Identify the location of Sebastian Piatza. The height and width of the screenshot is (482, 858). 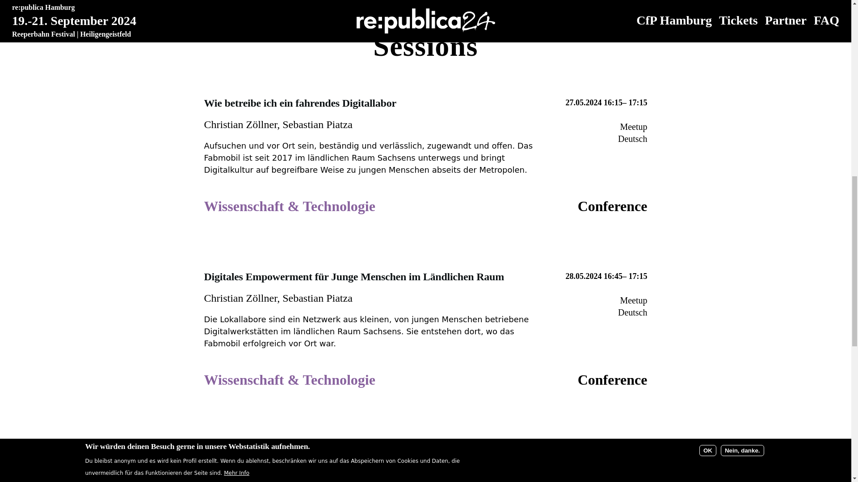
(317, 124).